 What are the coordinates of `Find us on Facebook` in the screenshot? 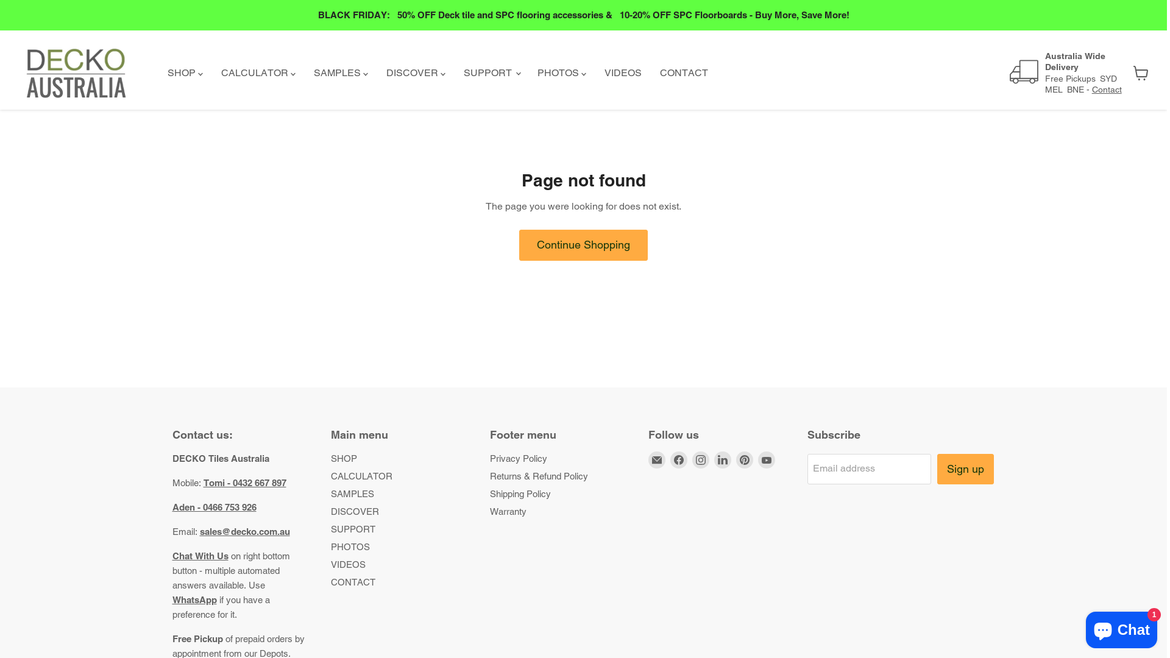 It's located at (679, 460).